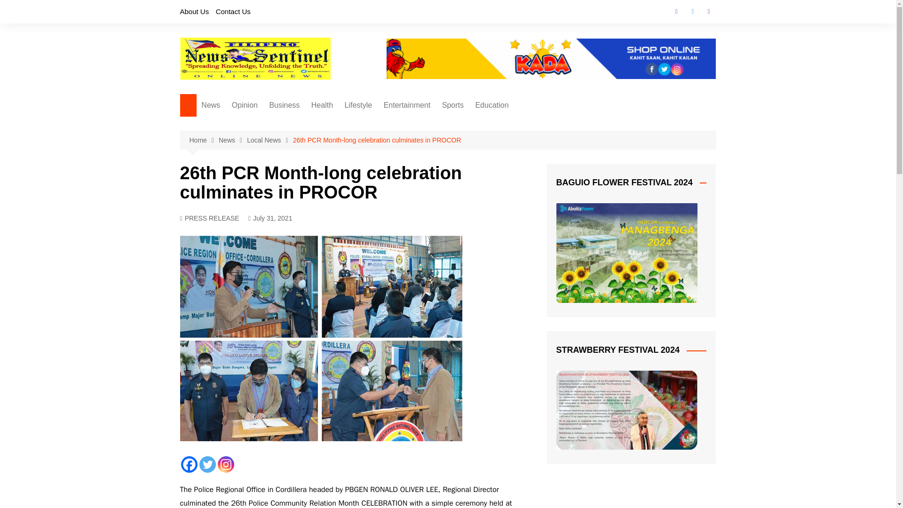 Image resolution: width=903 pixels, height=508 pixels. Describe the element at coordinates (194, 11) in the screenshot. I see `About Us` at that location.